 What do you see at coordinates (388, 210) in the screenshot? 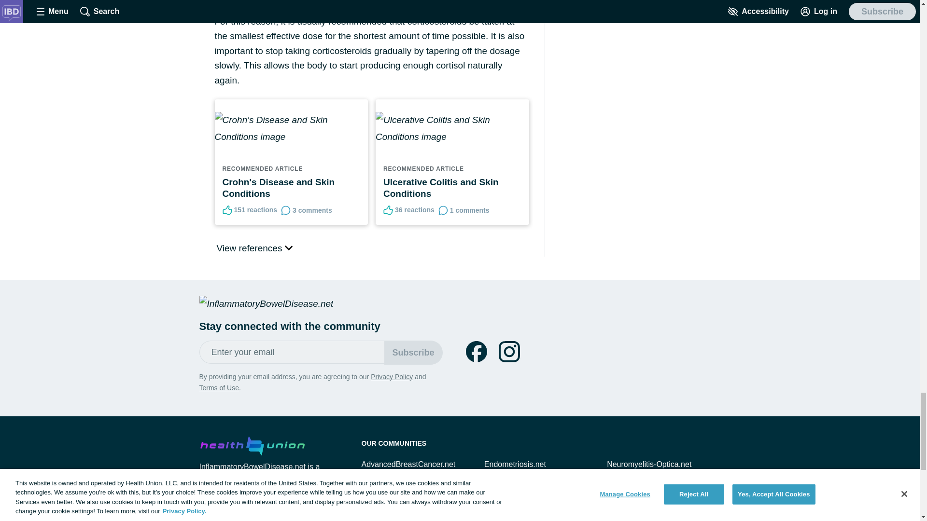
I see `Reactions` at bounding box center [388, 210].